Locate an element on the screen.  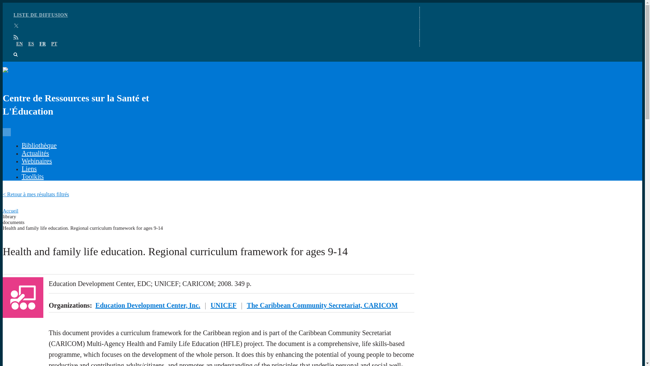
Liens is located at coordinates (29, 169).